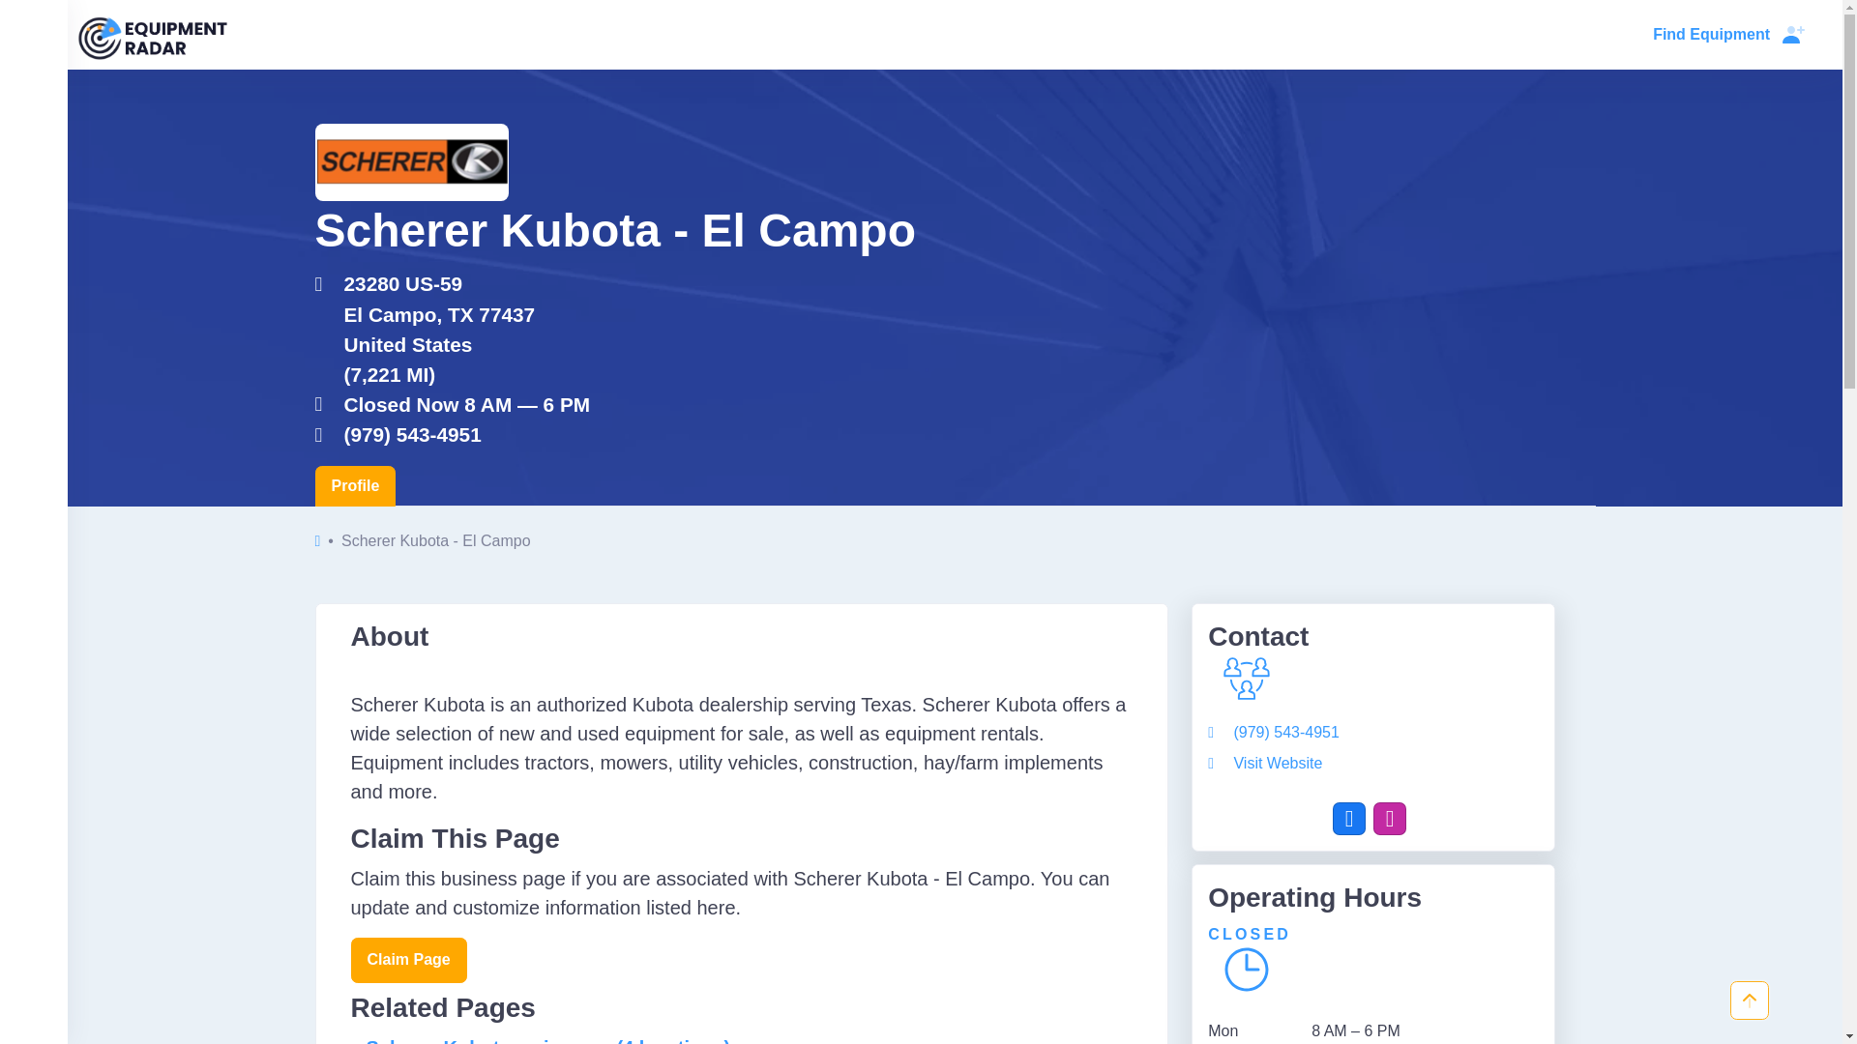 The image size is (1857, 1044). Describe the element at coordinates (412, 162) in the screenshot. I see `Scherer Kubota - El Campo` at that location.